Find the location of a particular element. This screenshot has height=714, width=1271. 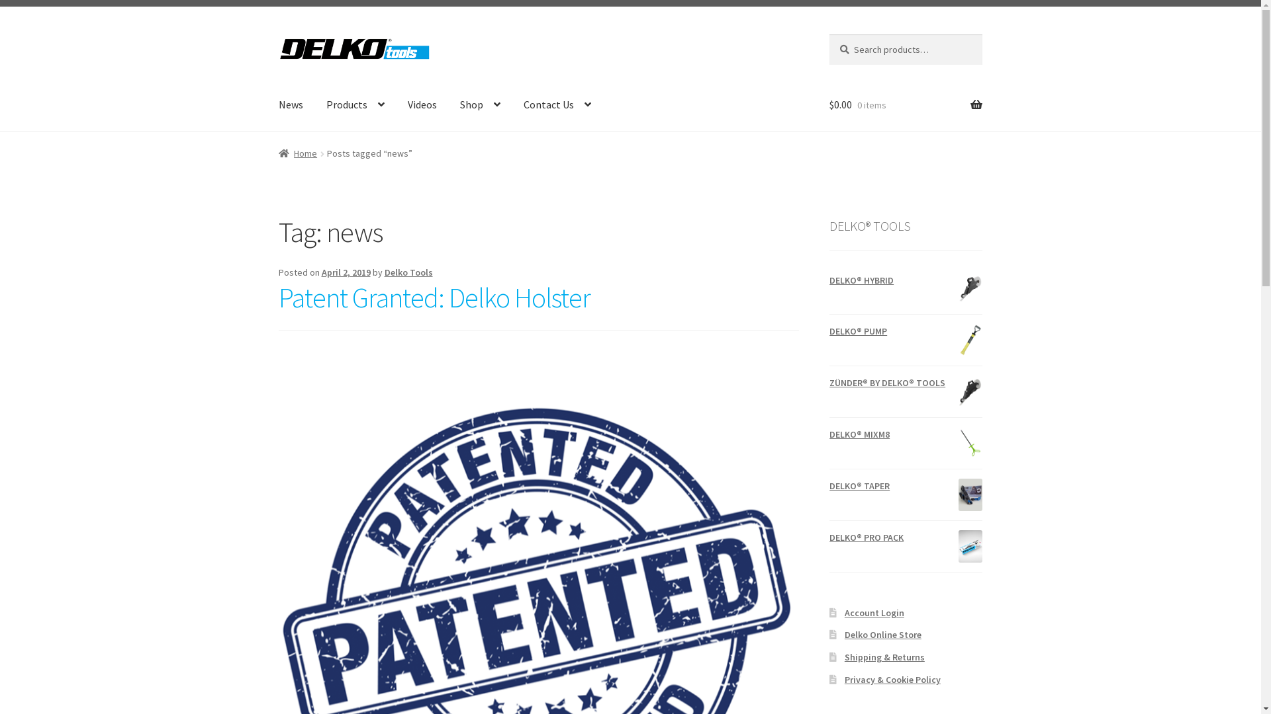

Videos is located at coordinates (422, 105).